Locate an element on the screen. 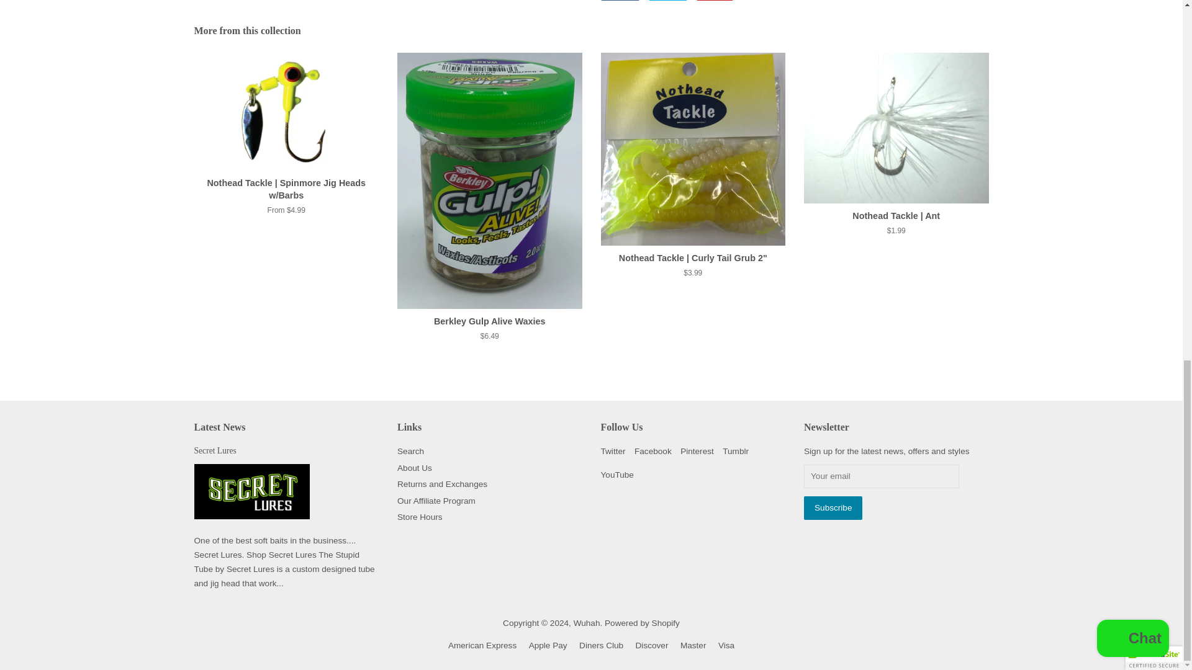 This screenshot has height=670, width=1192. Wuhah on Facebook is located at coordinates (653, 452).